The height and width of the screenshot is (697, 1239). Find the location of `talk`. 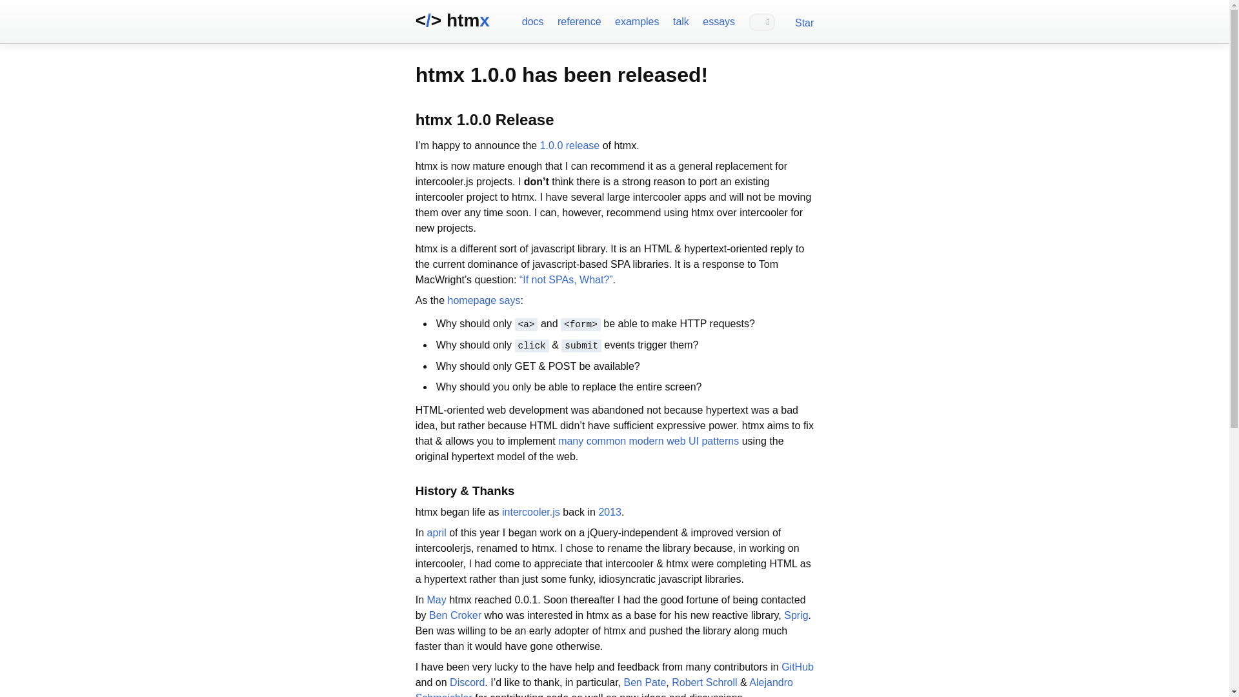

talk is located at coordinates (680, 21).